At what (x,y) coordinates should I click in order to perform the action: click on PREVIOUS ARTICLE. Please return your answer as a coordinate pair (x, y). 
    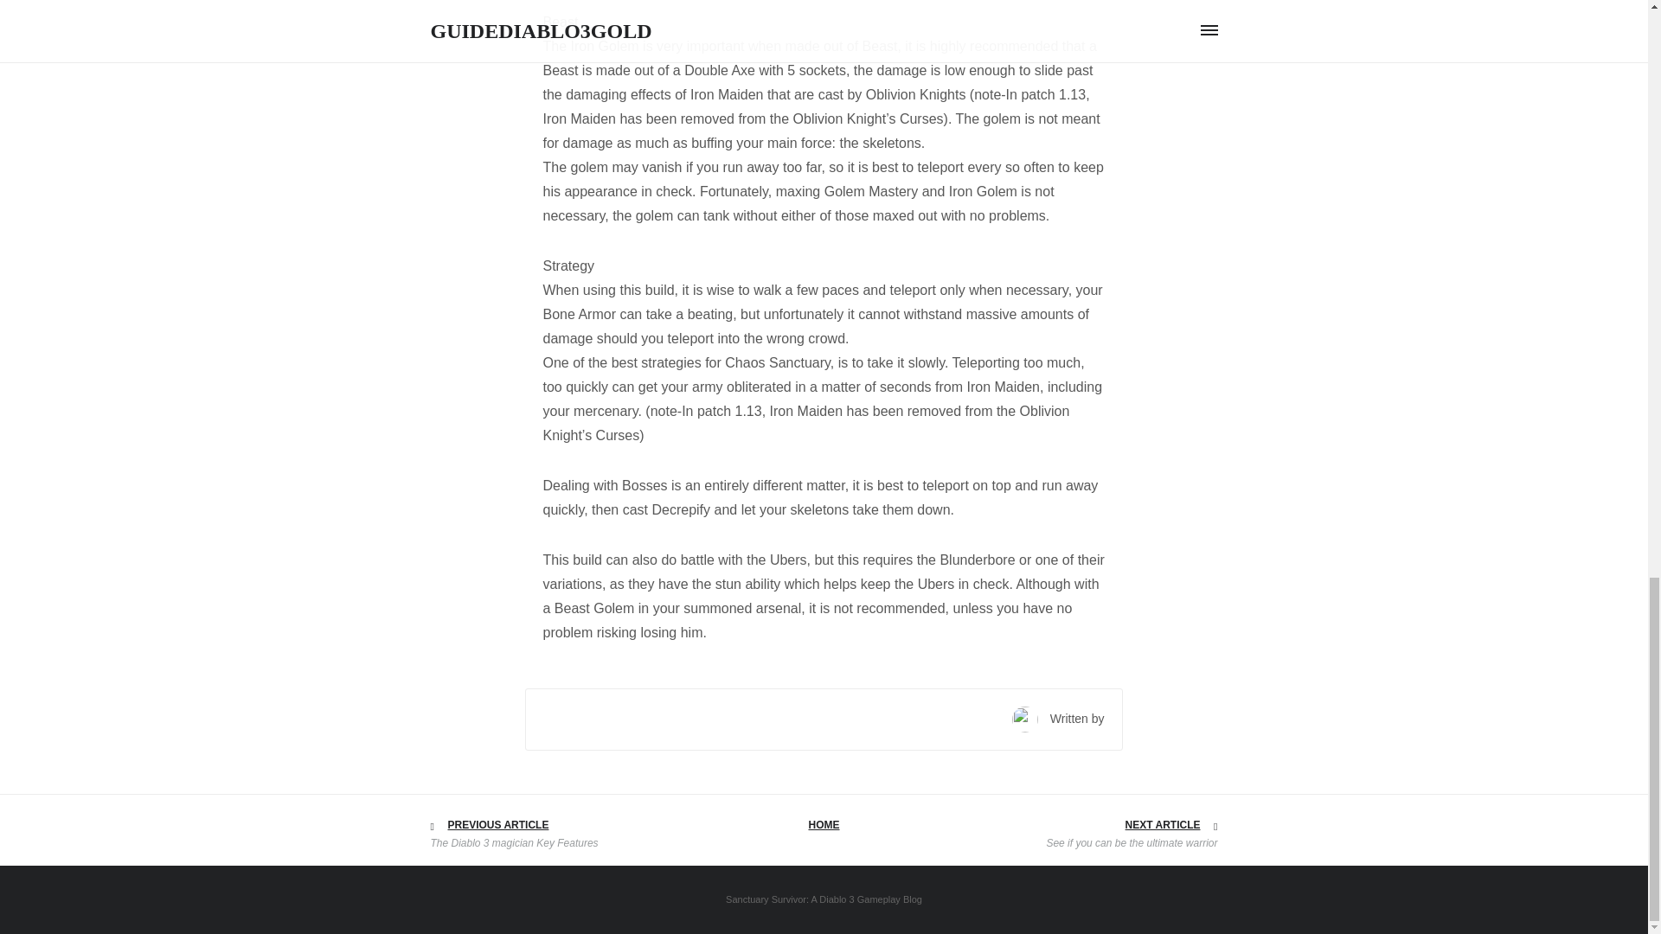
    Looking at the image, I should click on (498, 825).